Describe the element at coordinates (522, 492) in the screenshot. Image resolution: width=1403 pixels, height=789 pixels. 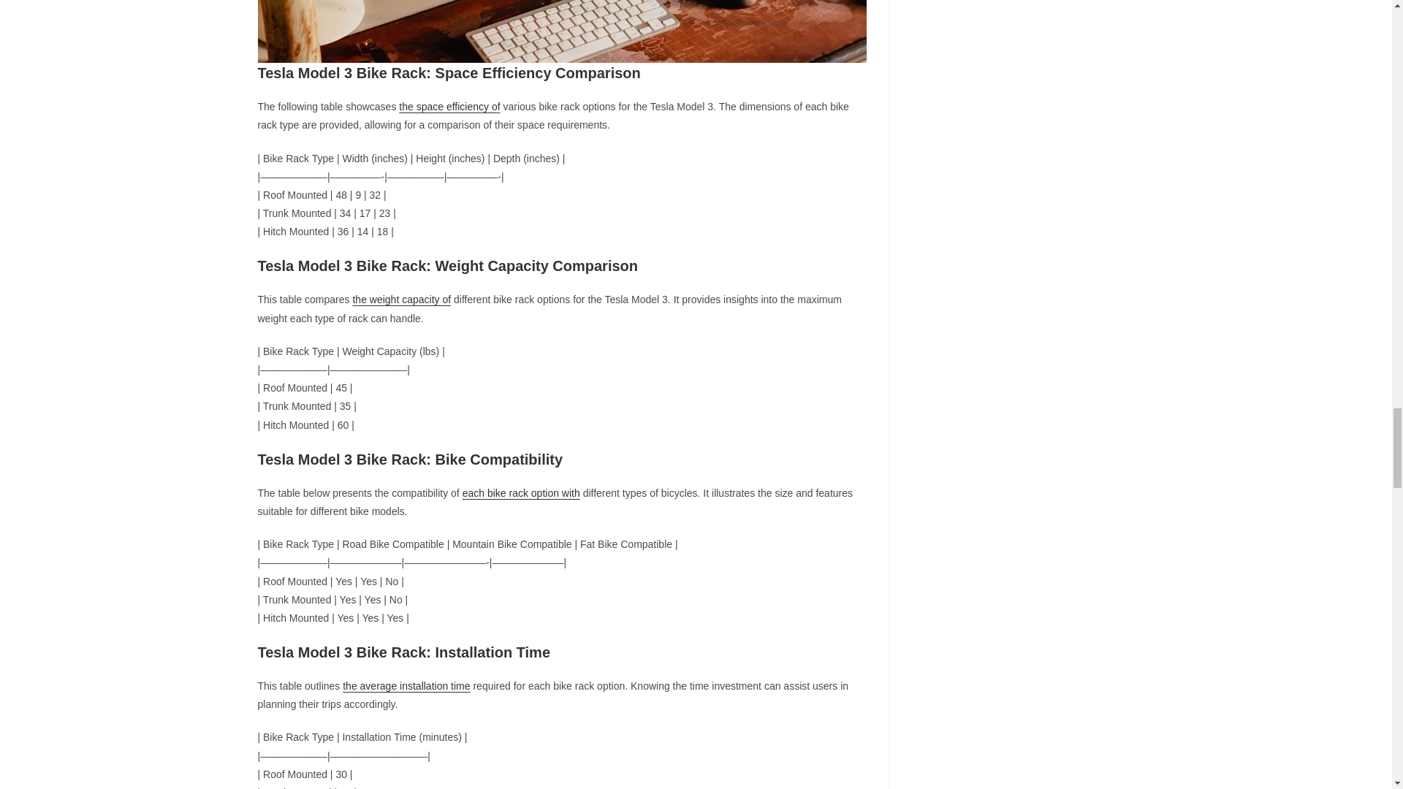
I see `each bike rack option with` at that location.